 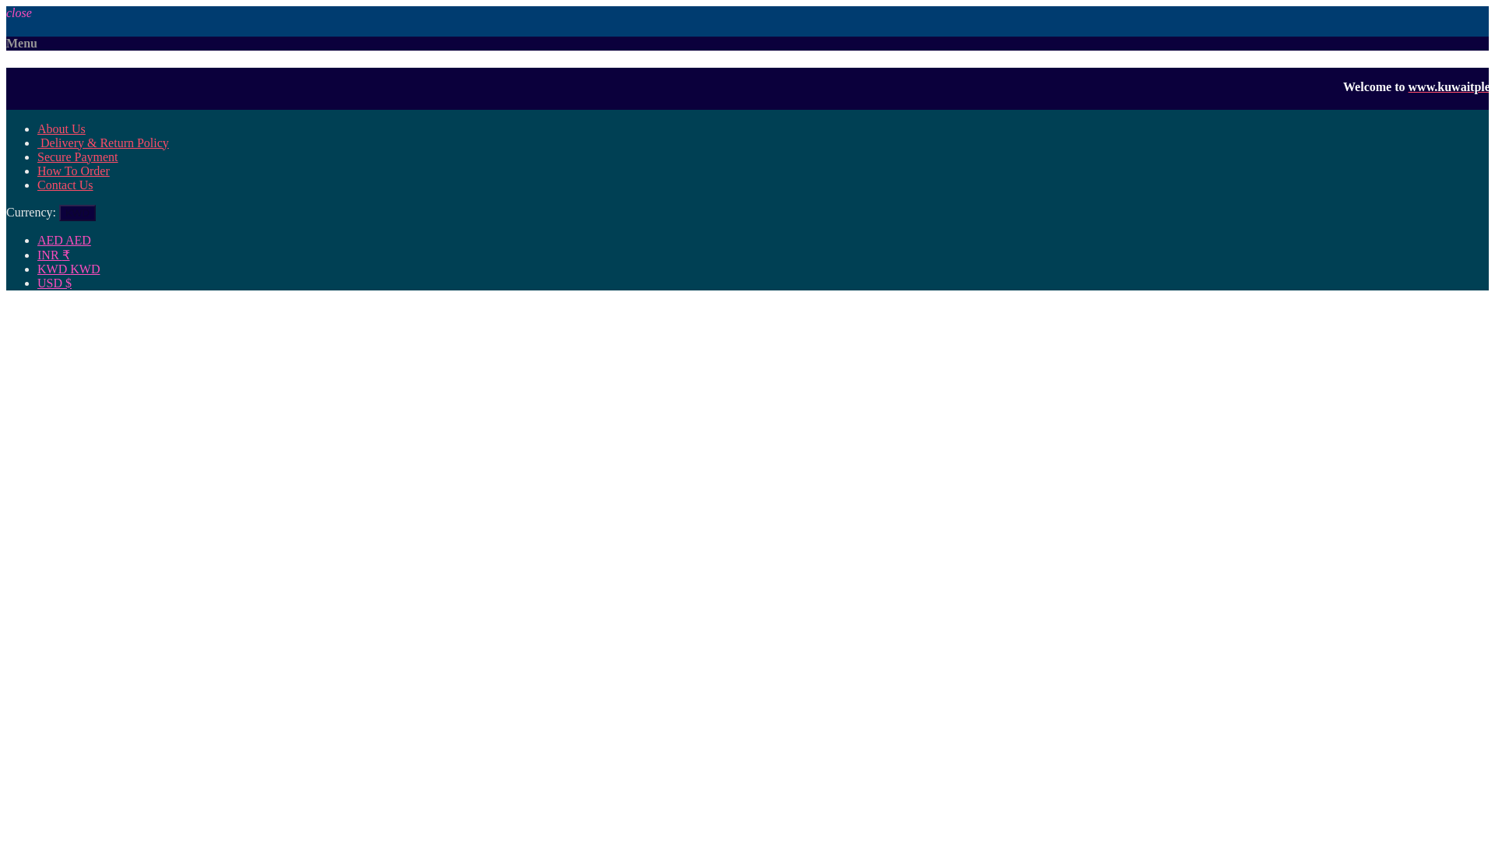 What do you see at coordinates (73, 170) in the screenshot?
I see `How To Order` at bounding box center [73, 170].